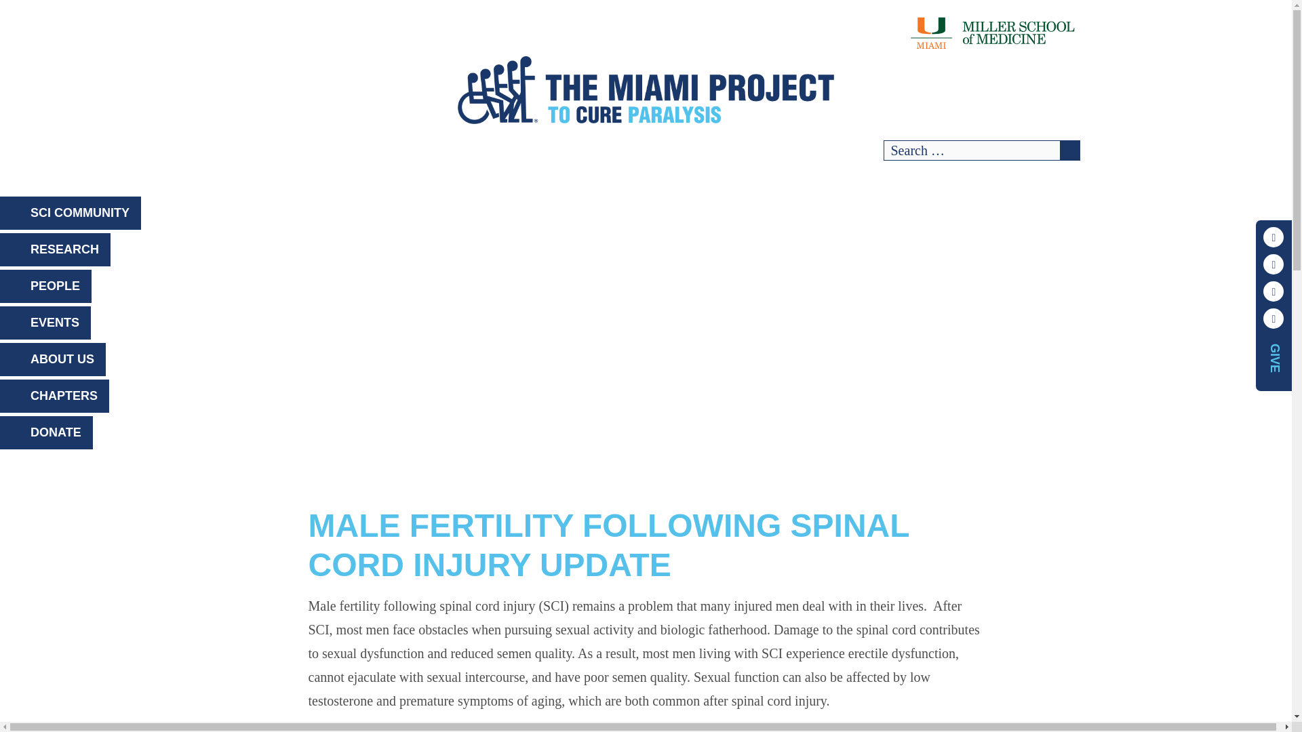  Describe the element at coordinates (45, 286) in the screenshot. I see `PEOPLE` at that location.